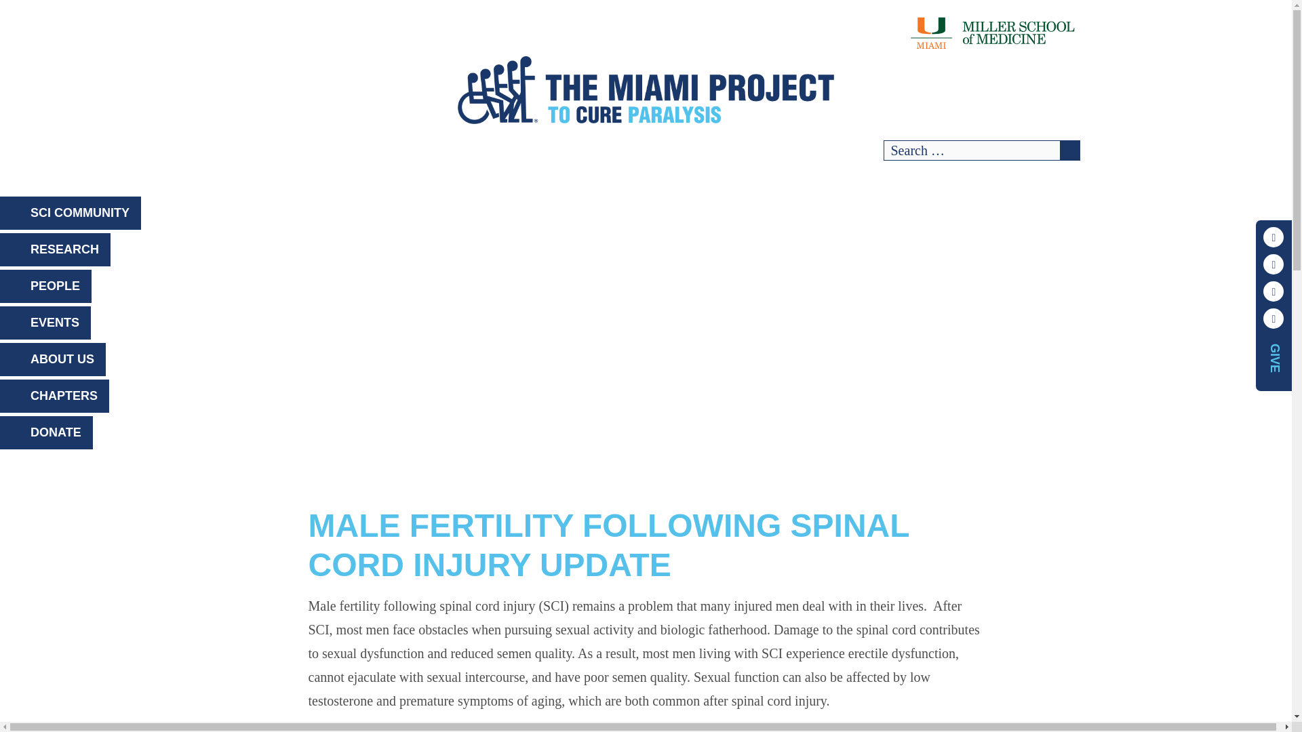  Describe the element at coordinates (45, 286) in the screenshot. I see `PEOPLE` at that location.